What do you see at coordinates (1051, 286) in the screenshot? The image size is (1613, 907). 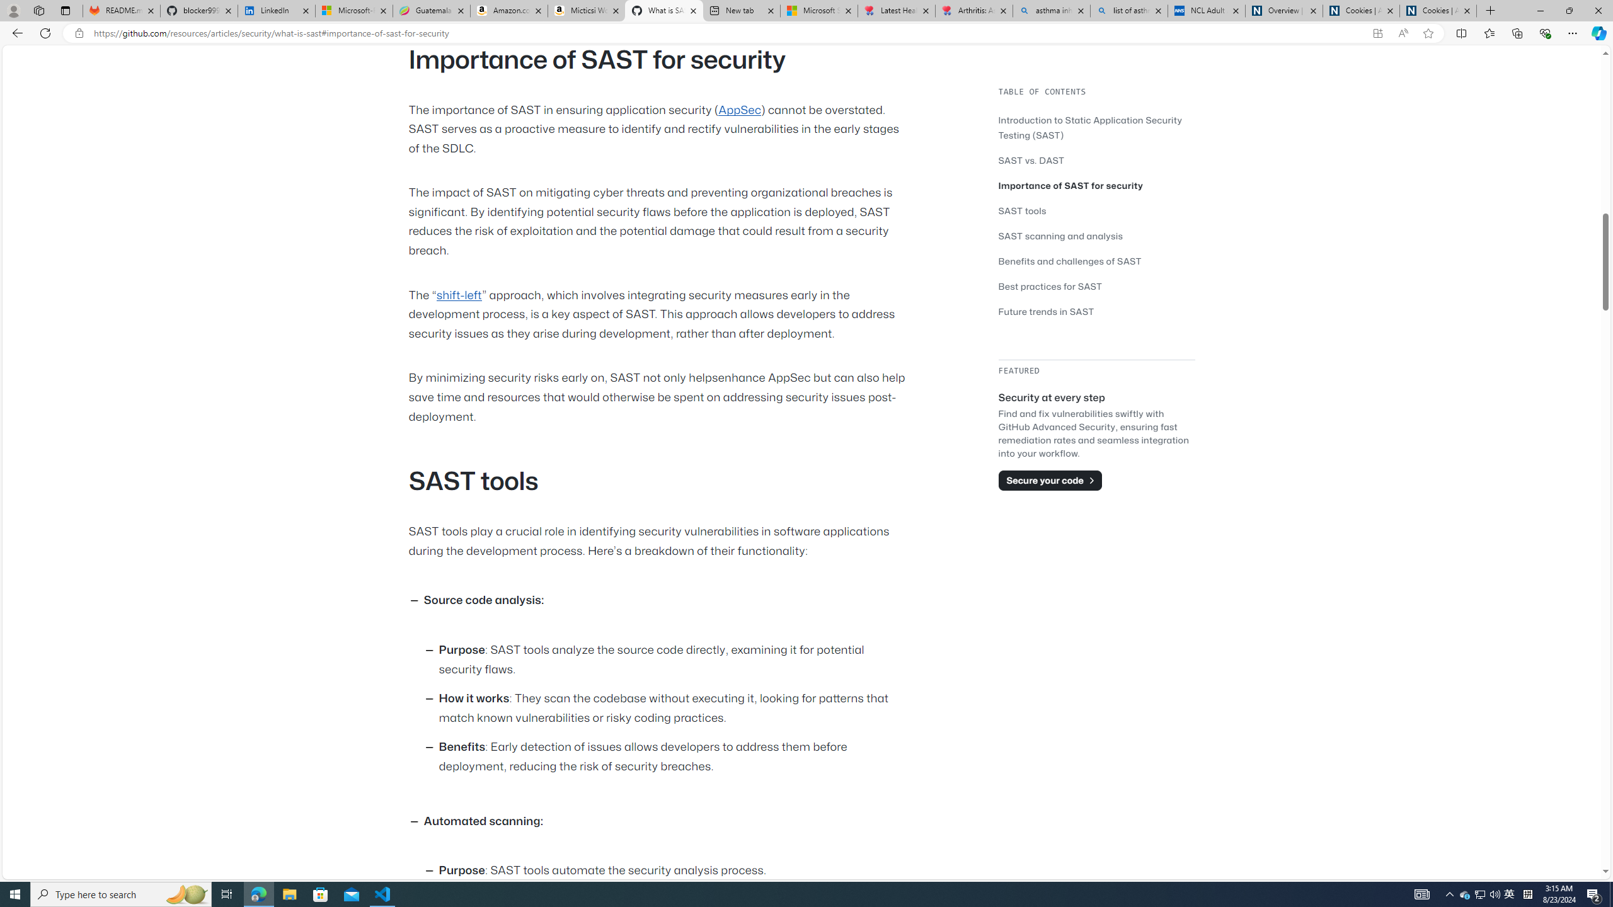 I see `Best practices for SAST` at bounding box center [1051, 286].